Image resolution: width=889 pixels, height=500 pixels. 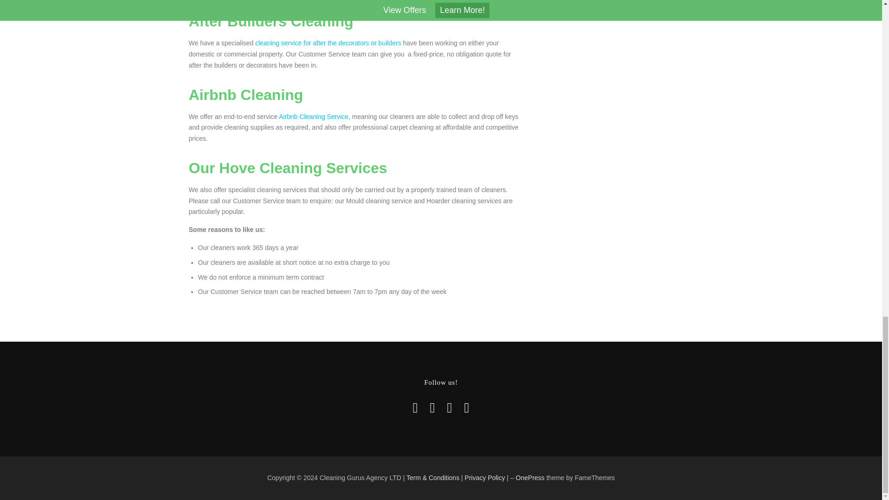 I want to click on cleaning service for after the decorators or builders, so click(x=328, y=43).